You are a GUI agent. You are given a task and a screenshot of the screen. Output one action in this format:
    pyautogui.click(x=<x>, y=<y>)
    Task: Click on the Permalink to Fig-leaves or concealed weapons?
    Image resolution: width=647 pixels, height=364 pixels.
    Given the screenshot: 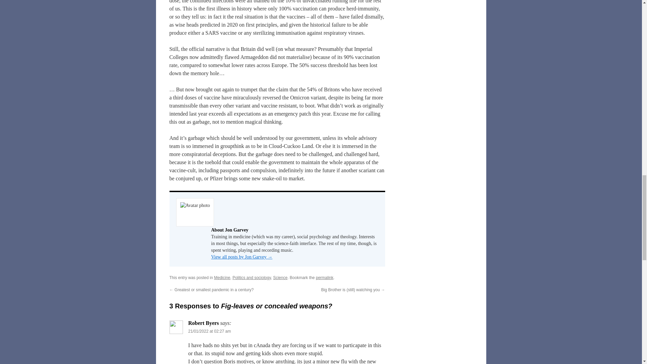 What is the action you would take?
    pyautogui.click(x=324, y=277)
    